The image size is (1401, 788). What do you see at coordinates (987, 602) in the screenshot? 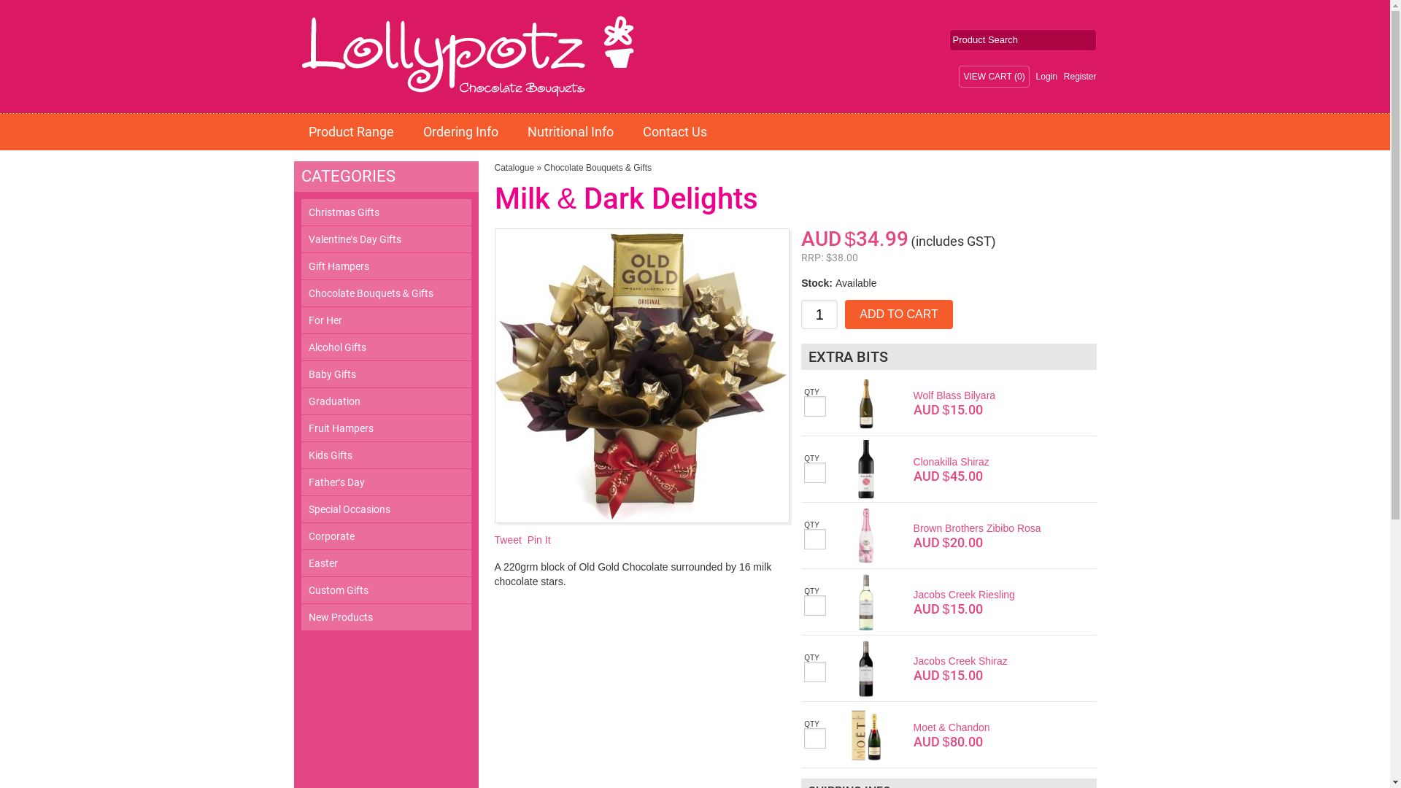
I see `Jacobs Creek Riesling
AUD $15.00` at bounding box center [987, 602].